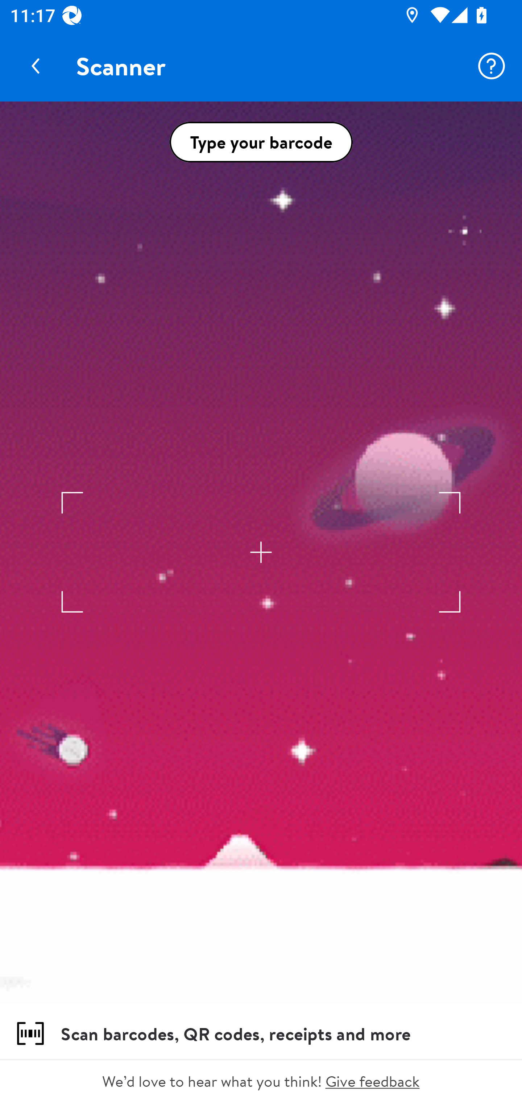 The width and height of the screenshot is (522, 1102). I want to click on Help, so click(492, 66).